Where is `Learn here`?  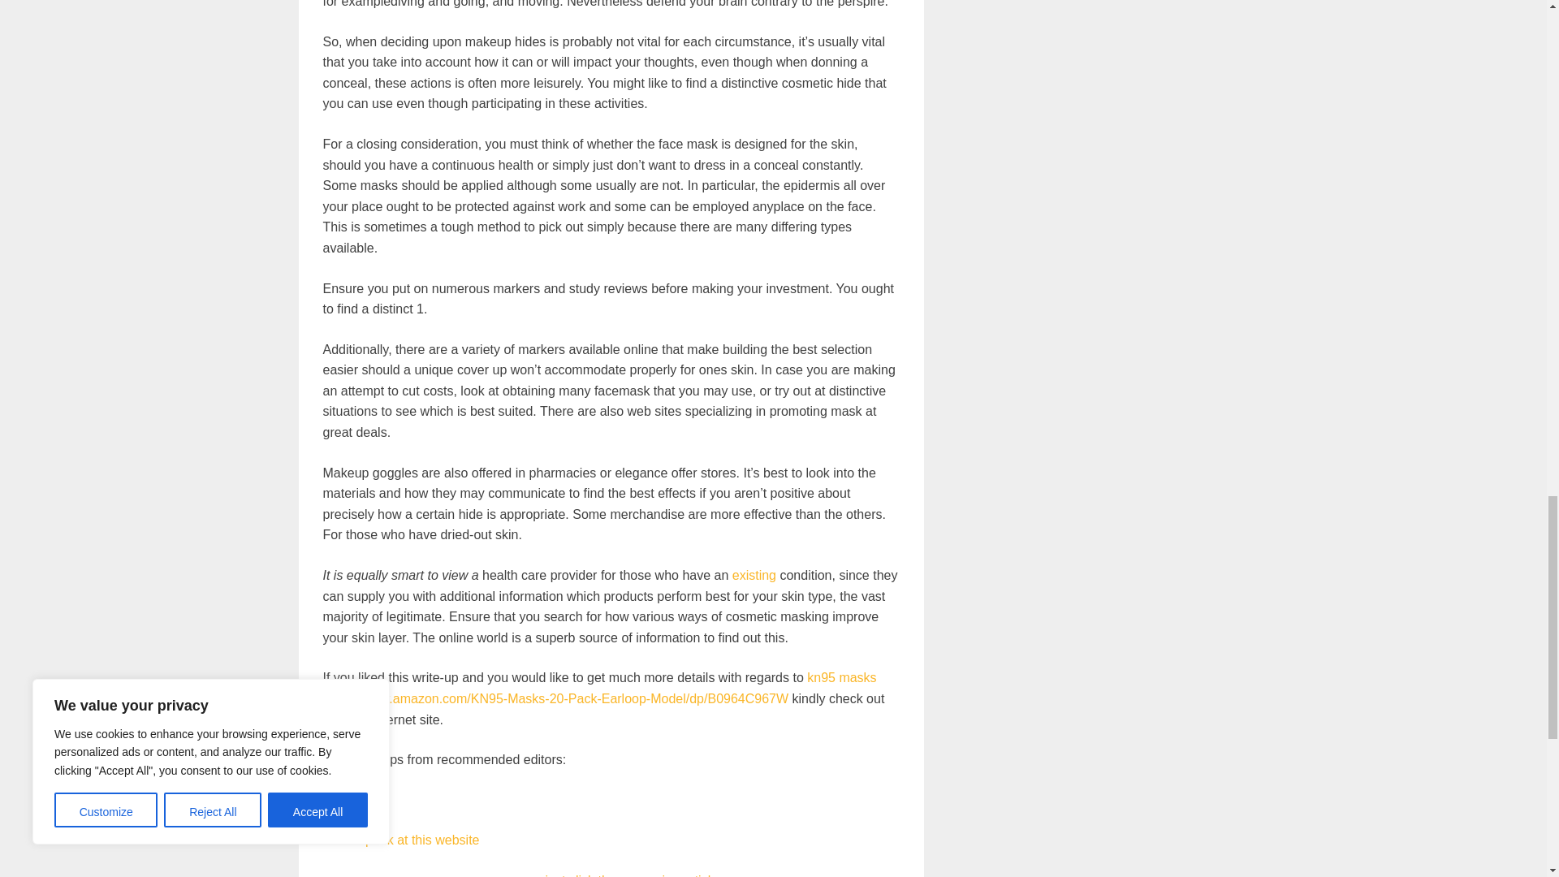
Learn here is located at coordinates (354, 800).